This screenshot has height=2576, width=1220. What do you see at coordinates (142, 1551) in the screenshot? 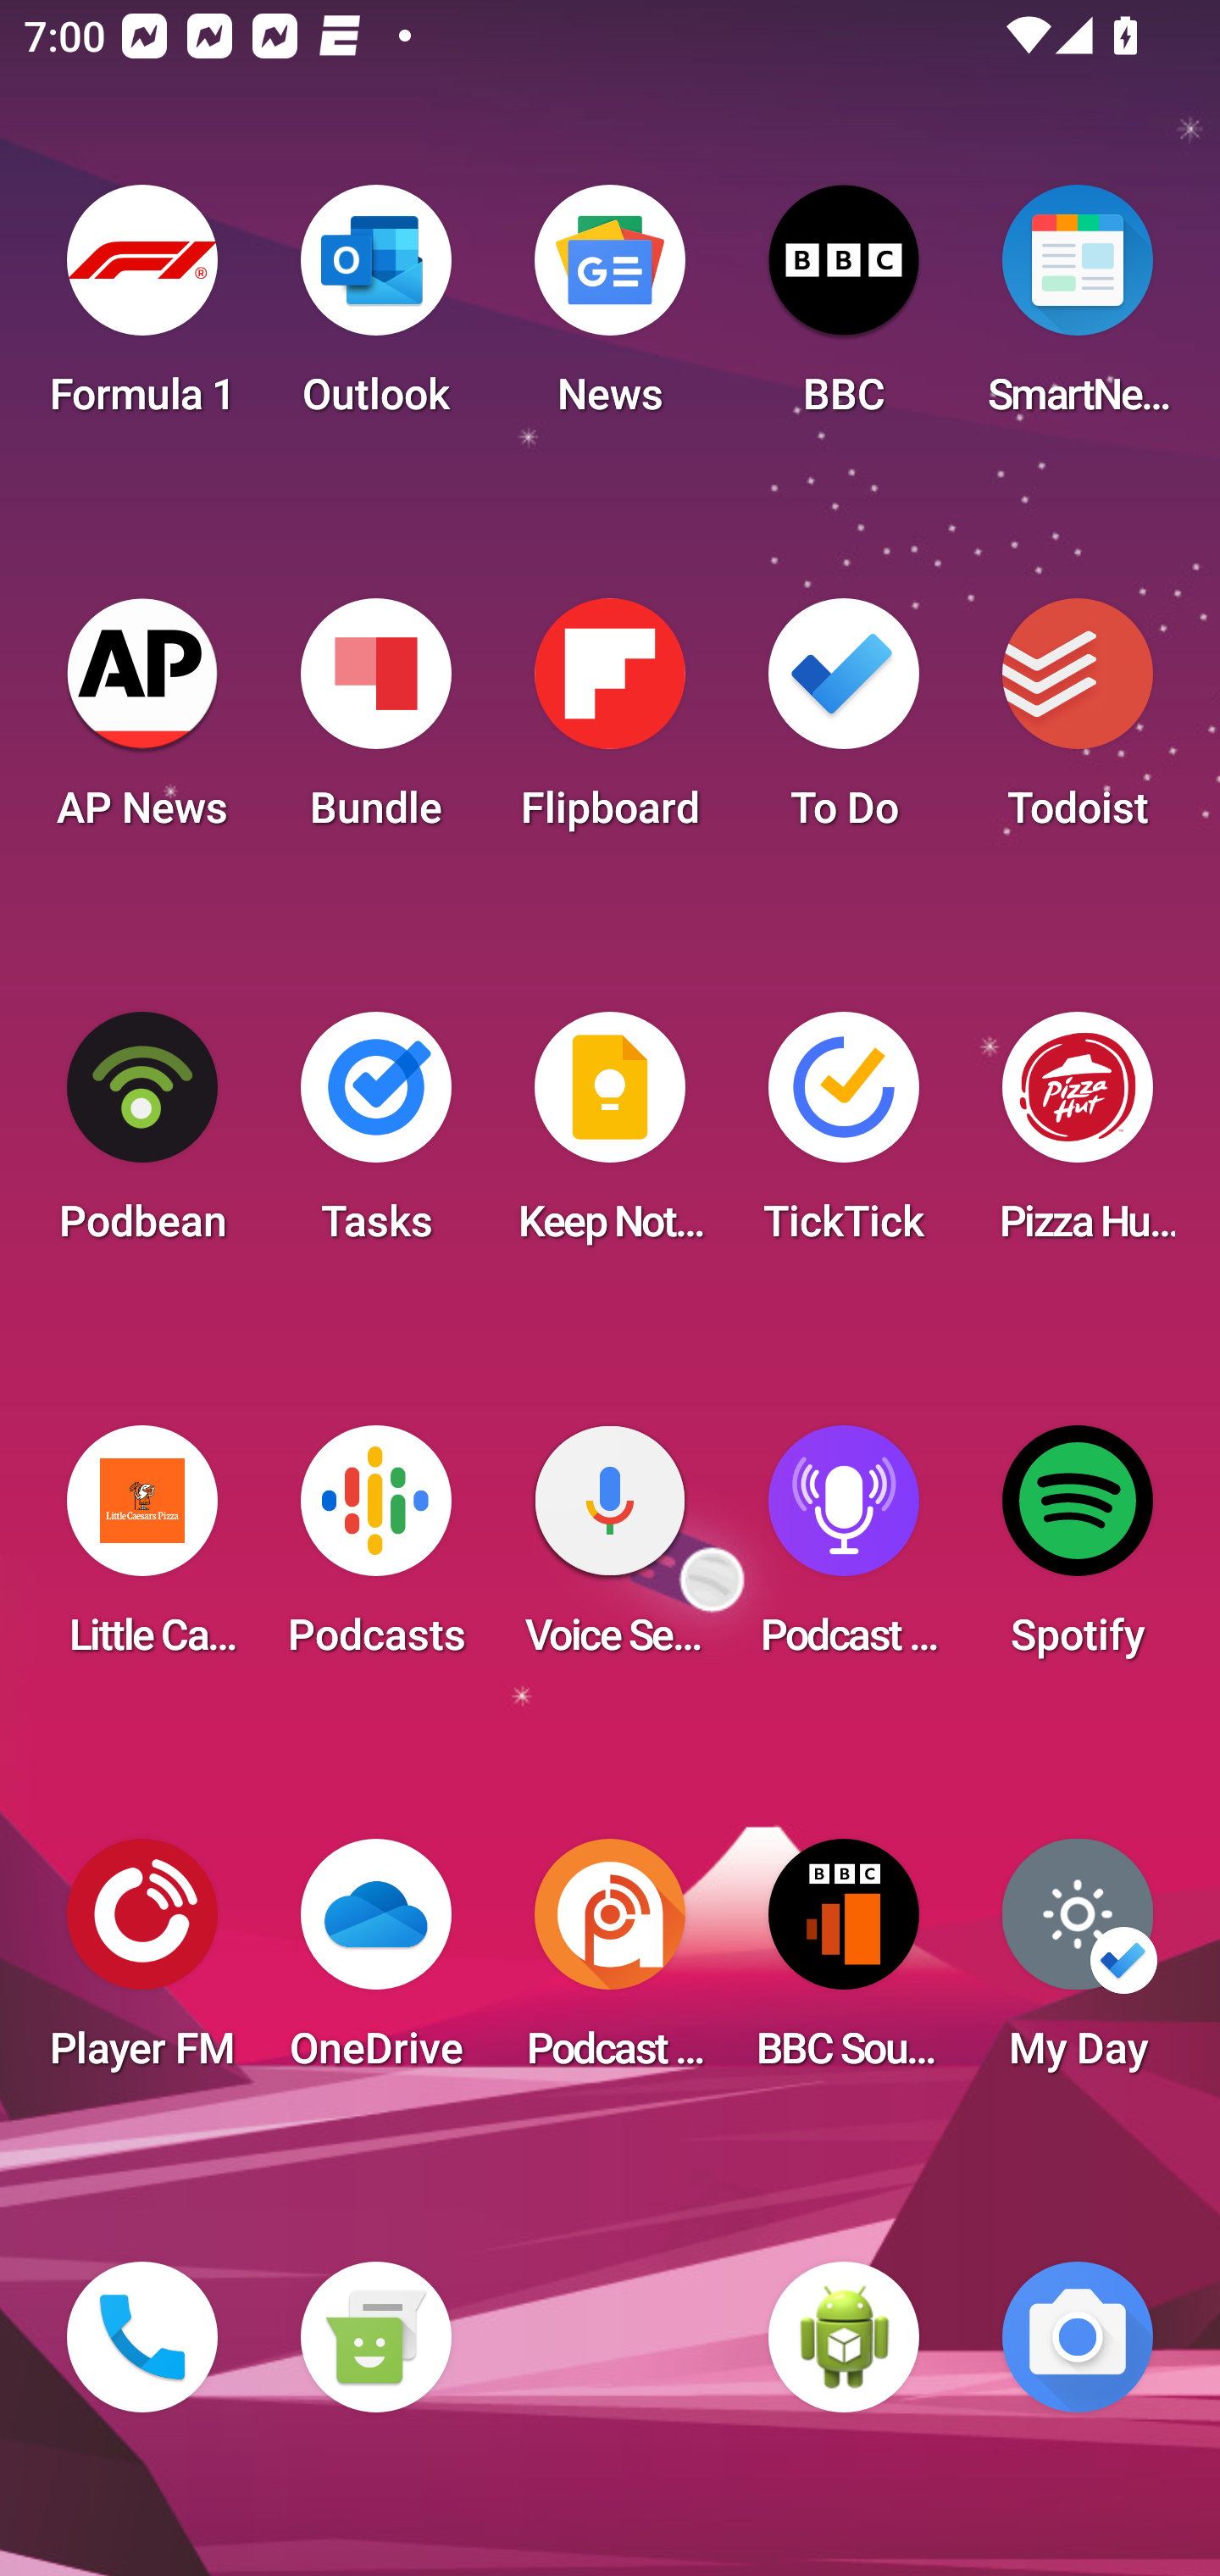
I see `Little Caesars Pizza` at bounding box center [142, 1551].